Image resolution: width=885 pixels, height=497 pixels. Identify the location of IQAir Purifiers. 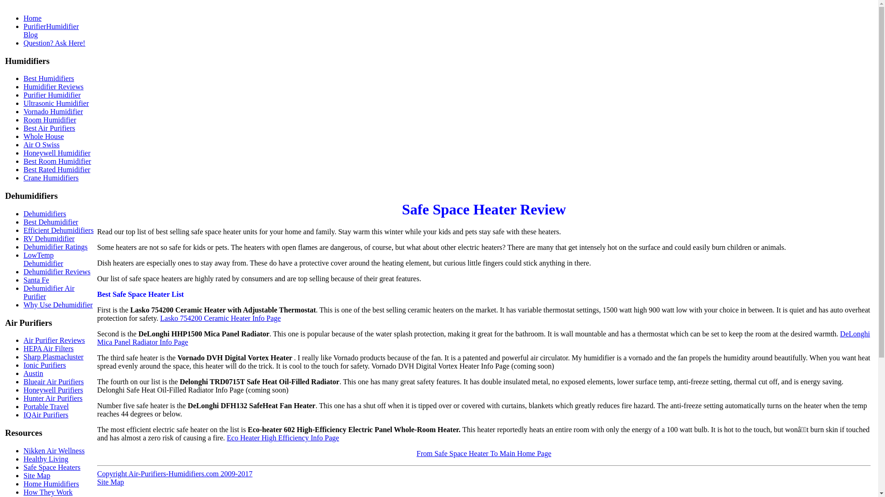
(46, 415).